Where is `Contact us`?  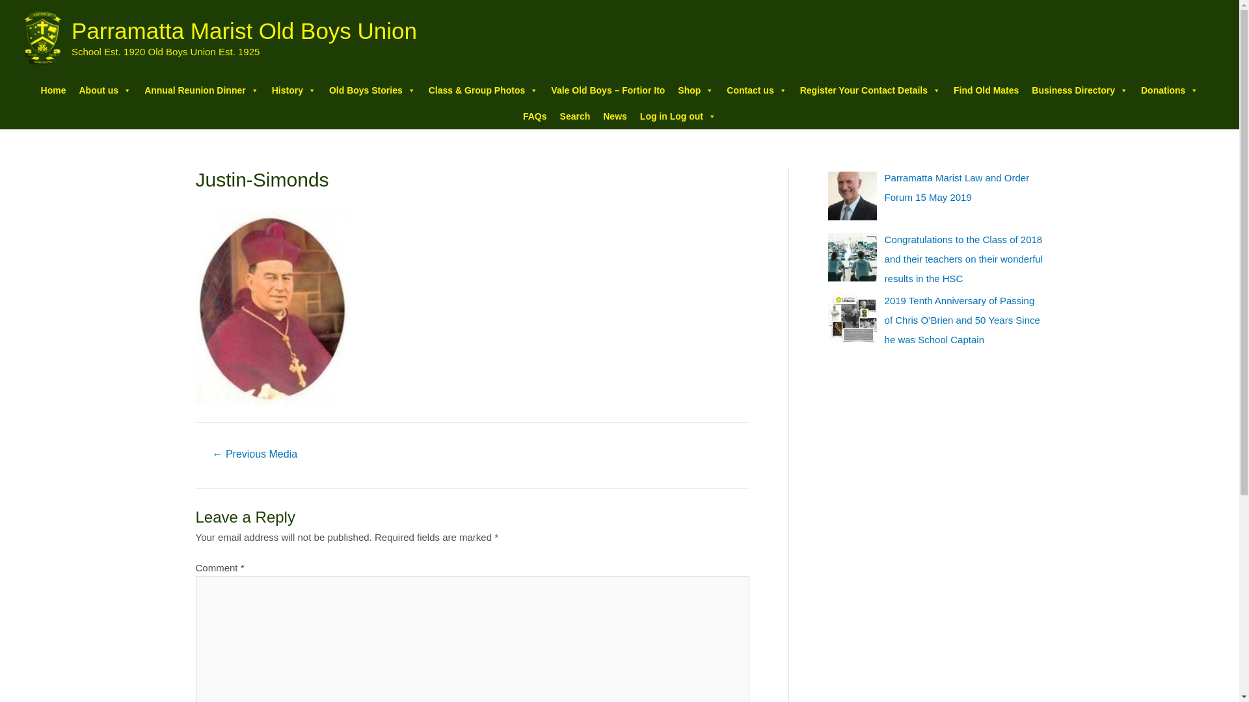
Contact us is located at coordinates (757, 90).